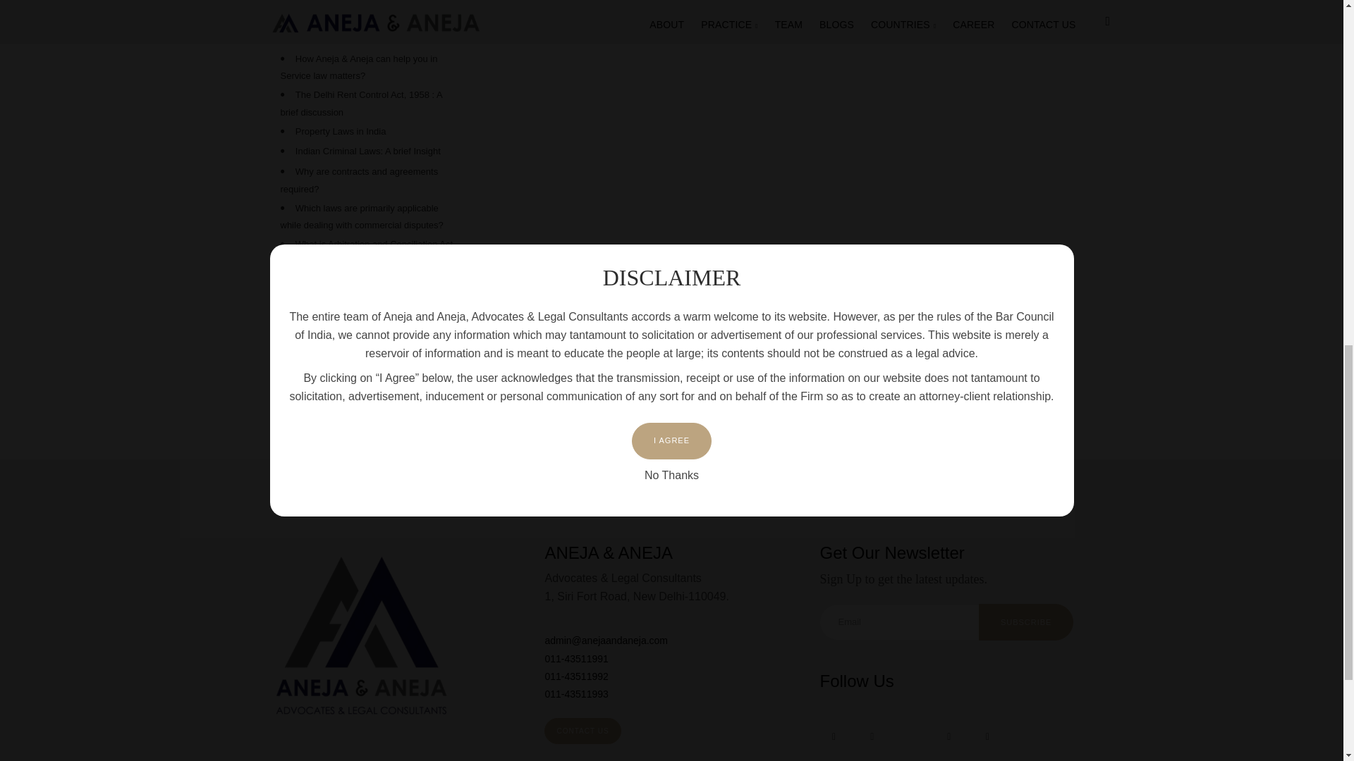 This screenshot has height=761, width=1354. I want to click on What is Arbitration and Conciliation Act, 1996?, so click(367, 253).